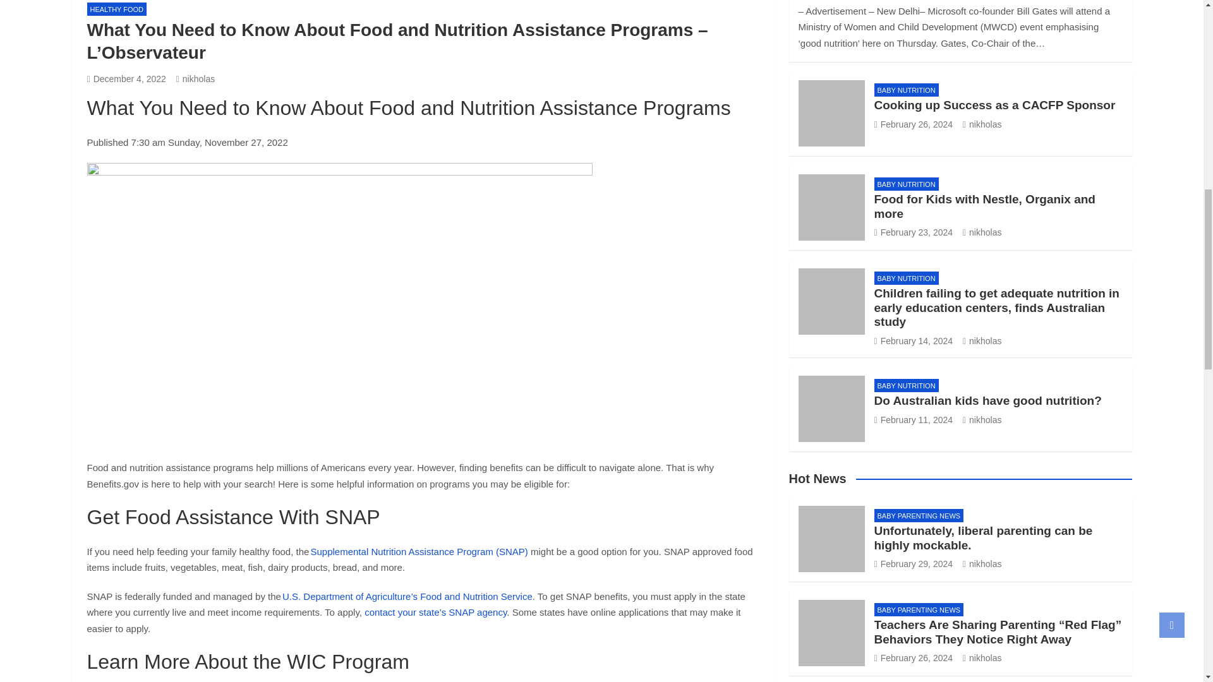  Describe the element at coordinates (914, 232) in the screenshot. I see `Food for Kids with Nestle, Organix and more` at that location.